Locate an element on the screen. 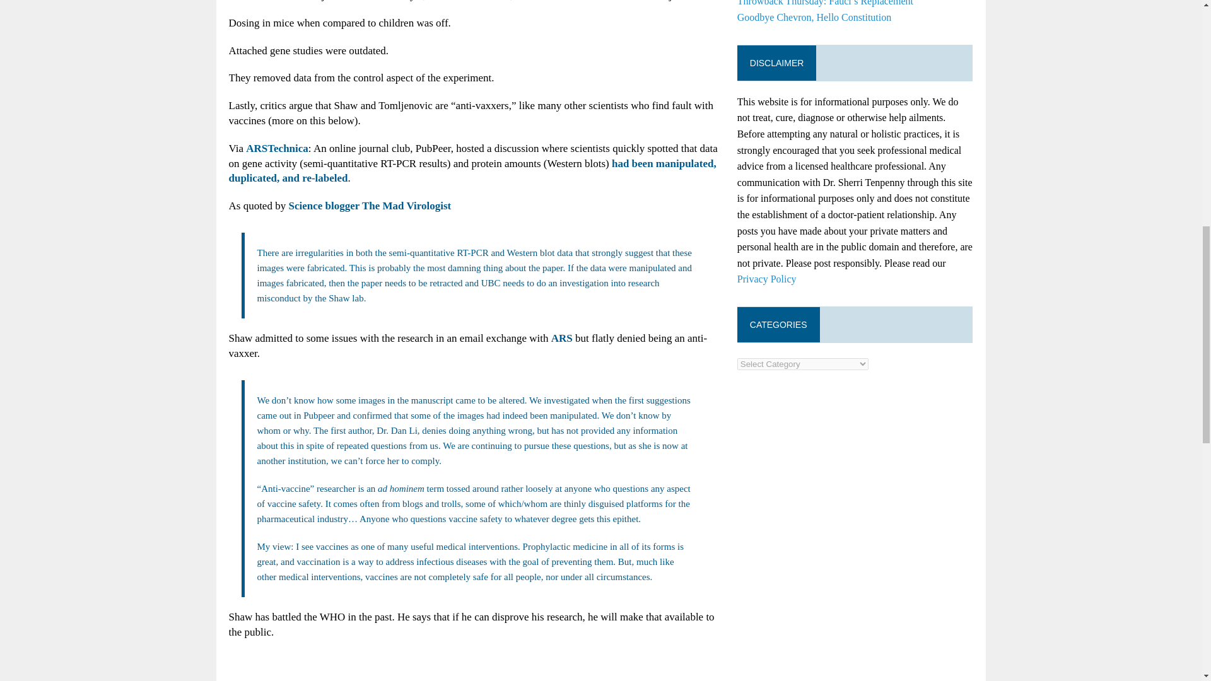  Goodbye Chevron, Hello Constitution is located at coordinates (814, 17).